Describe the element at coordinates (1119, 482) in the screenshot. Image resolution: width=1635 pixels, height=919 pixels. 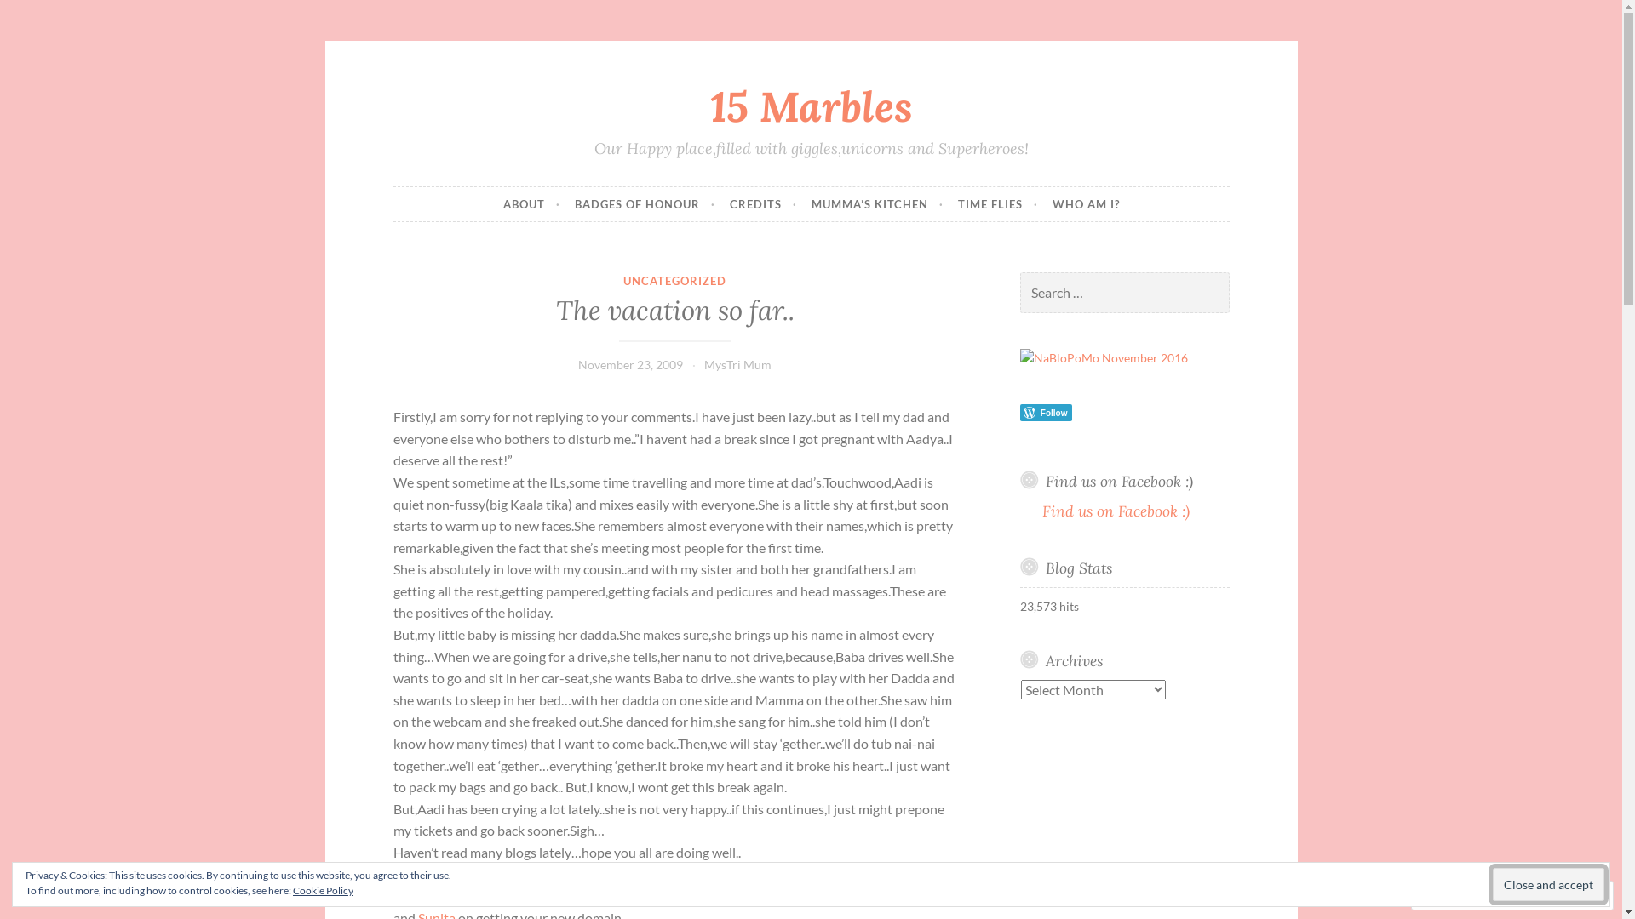
I see `Find us on Facebook :)` at that location.